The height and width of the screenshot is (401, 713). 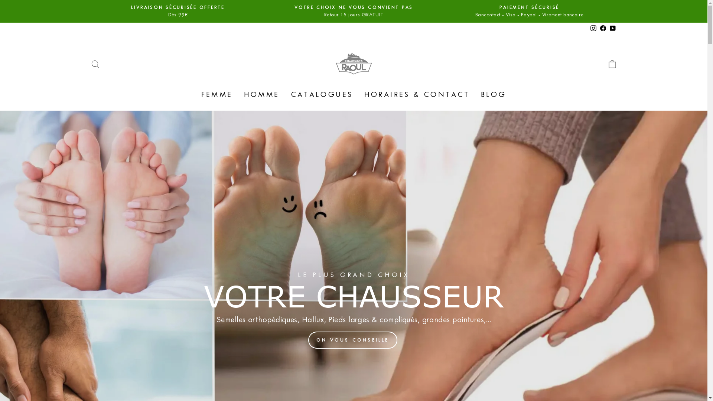 I want to click on RECHERCHER, so click(x=95, y=64).